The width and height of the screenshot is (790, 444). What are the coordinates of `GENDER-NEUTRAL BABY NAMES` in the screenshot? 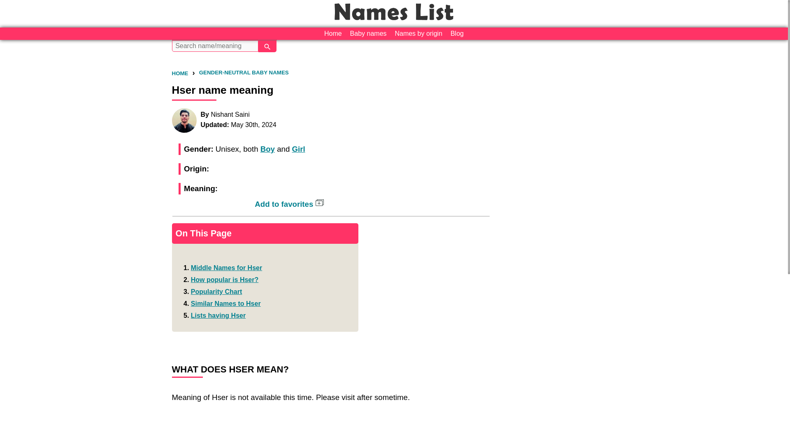 It's located at (244, 72).